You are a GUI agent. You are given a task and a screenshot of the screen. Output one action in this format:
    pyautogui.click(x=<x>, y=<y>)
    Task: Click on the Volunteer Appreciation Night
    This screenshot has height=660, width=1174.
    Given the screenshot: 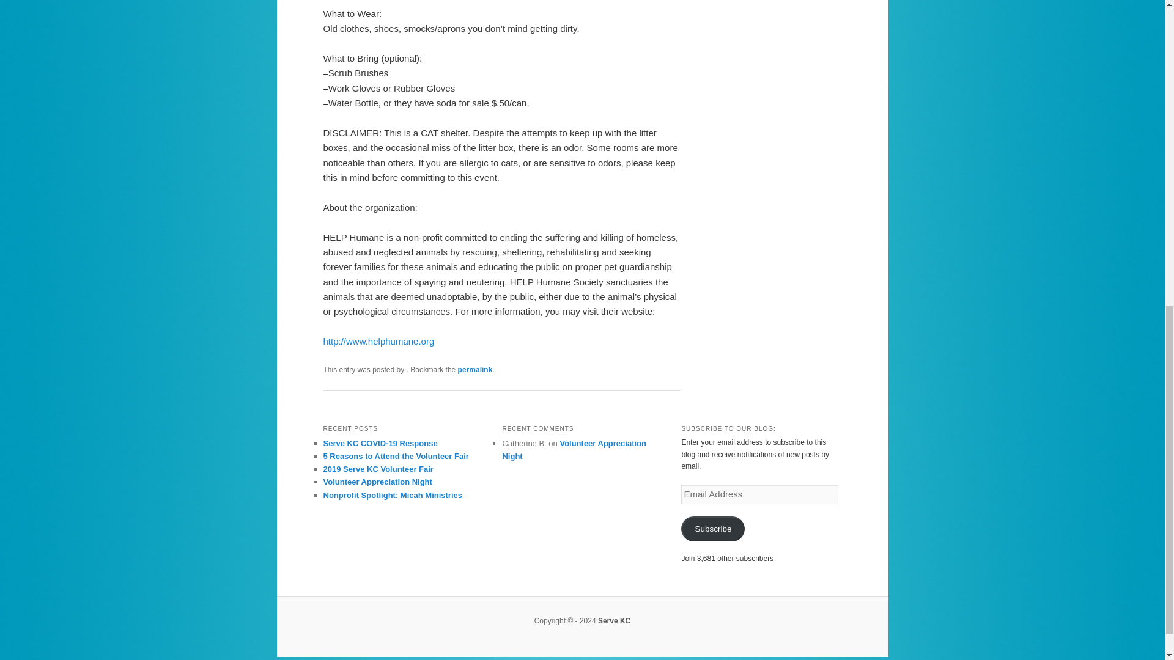 What is the action you would take?
    pyautogui.click(x=377, y=482)
    